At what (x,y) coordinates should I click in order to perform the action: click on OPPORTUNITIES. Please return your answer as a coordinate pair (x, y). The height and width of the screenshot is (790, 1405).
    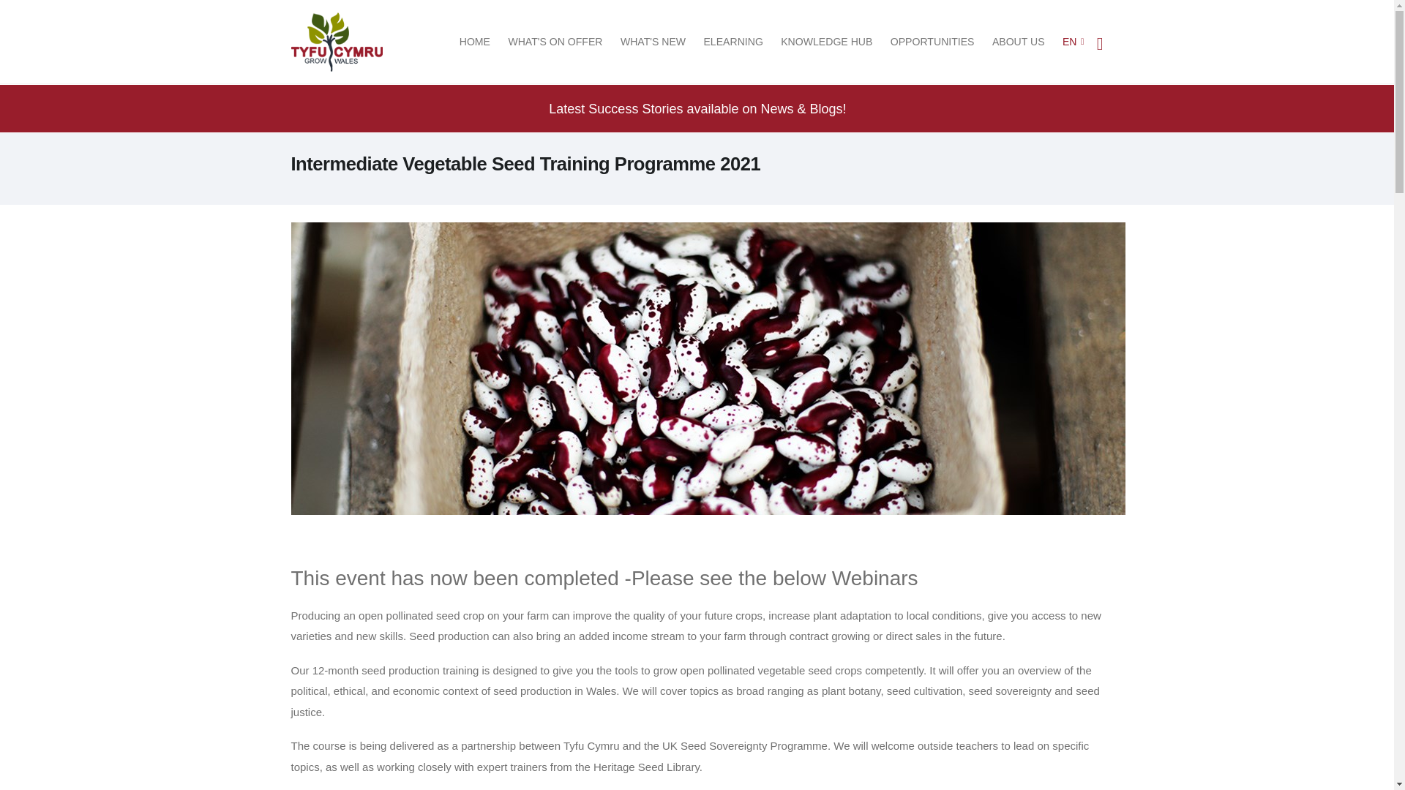
    Looking at the image, I should click on (932, 42).